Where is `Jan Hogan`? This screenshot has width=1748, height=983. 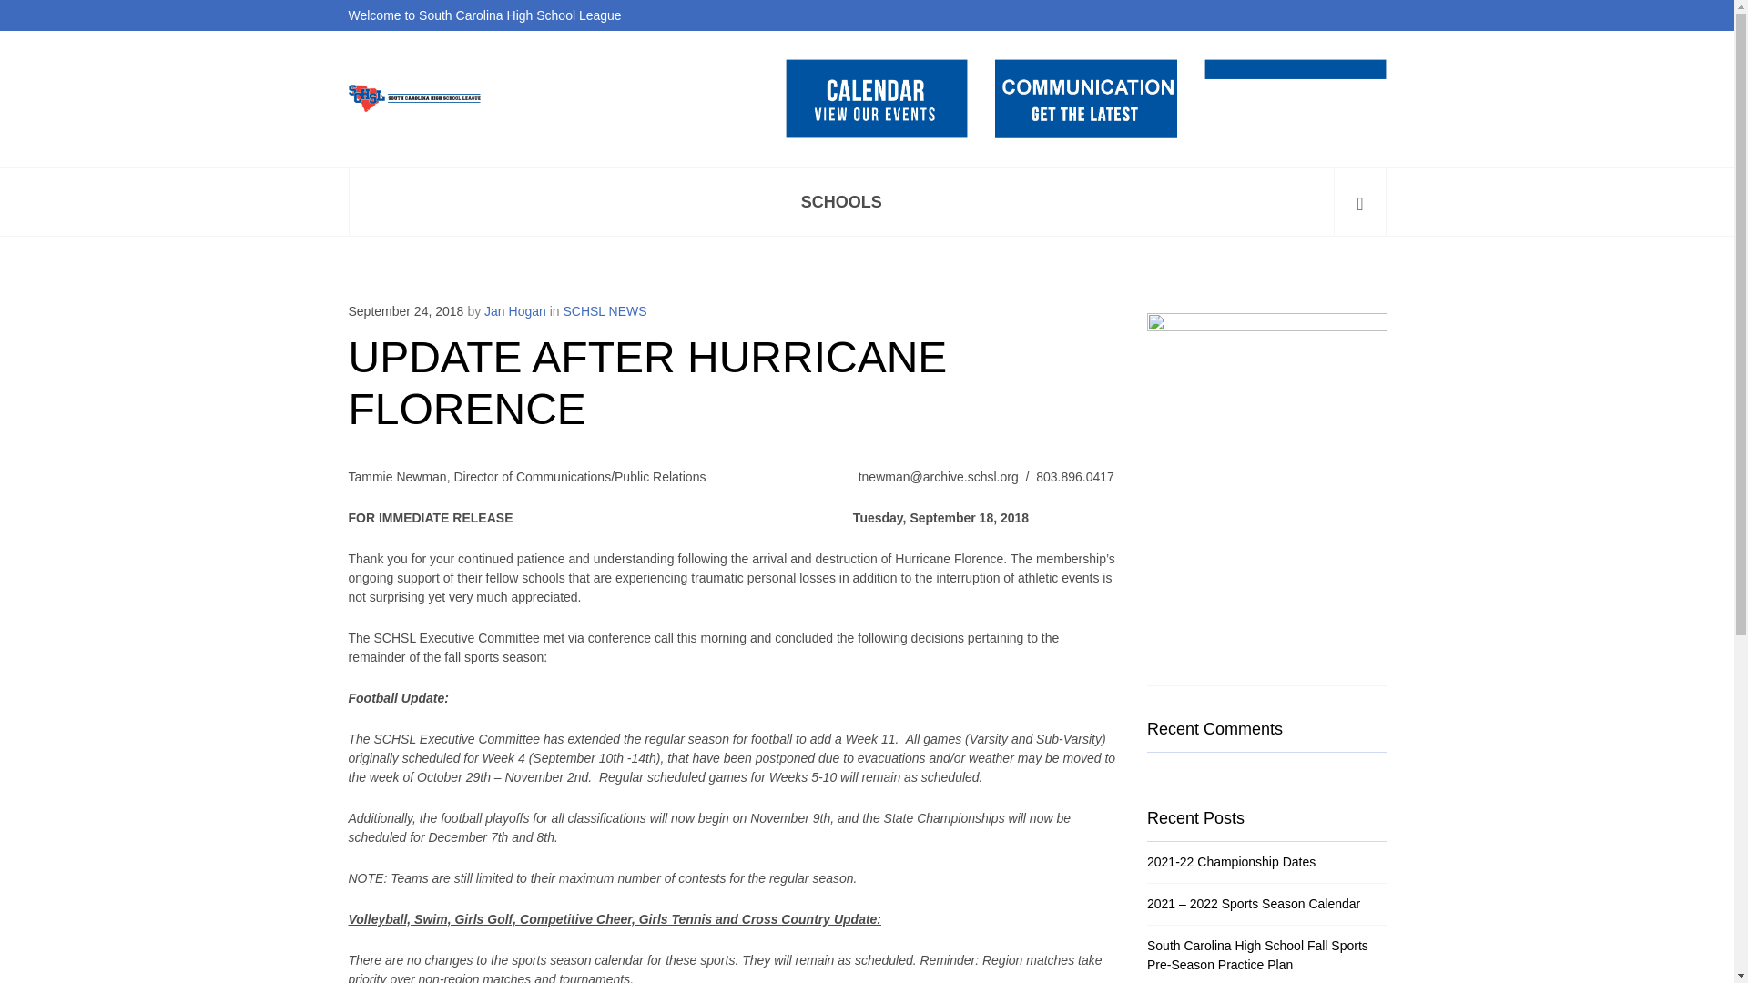 Jan Hogan is located at coordinates (514, 311).